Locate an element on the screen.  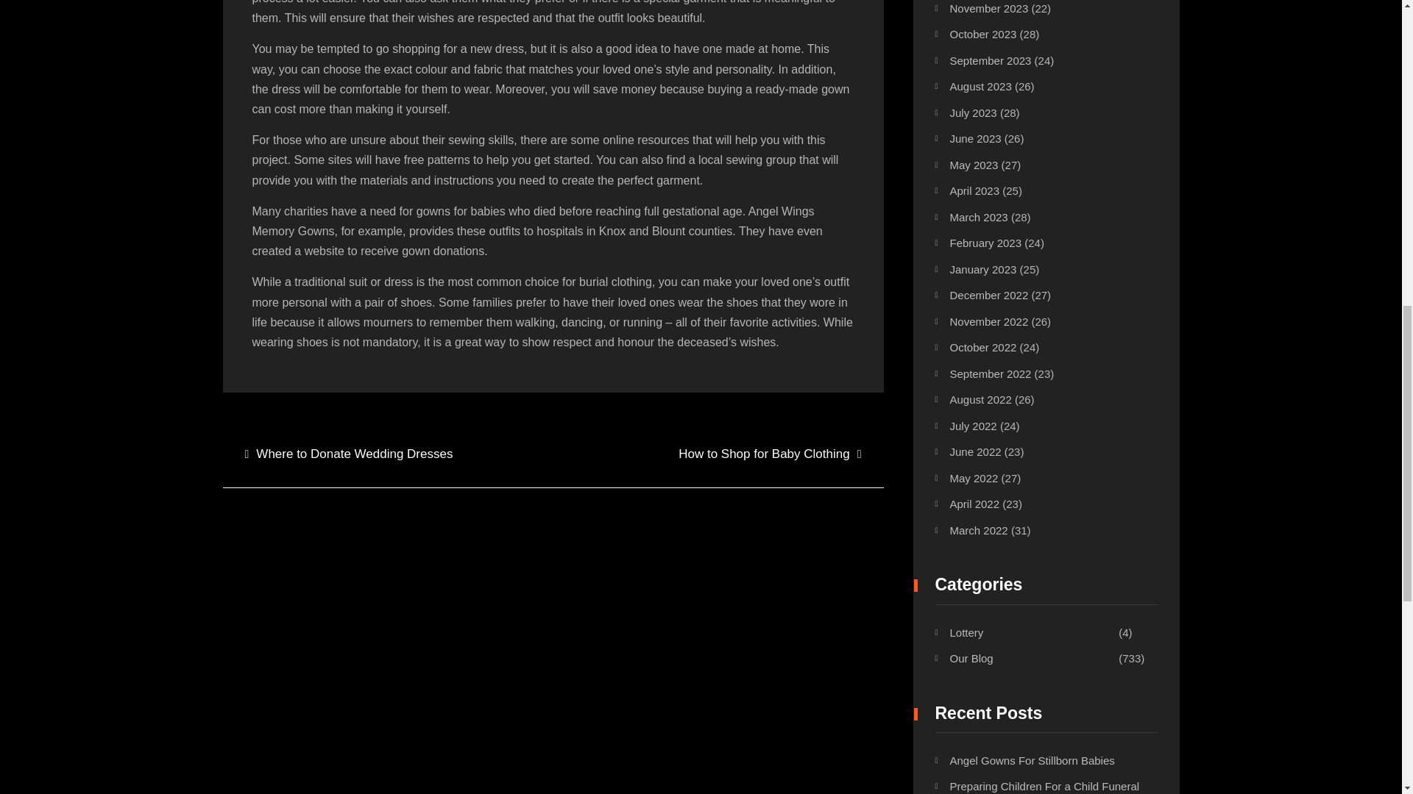
December 2022 is located at coordinates (989, 296).